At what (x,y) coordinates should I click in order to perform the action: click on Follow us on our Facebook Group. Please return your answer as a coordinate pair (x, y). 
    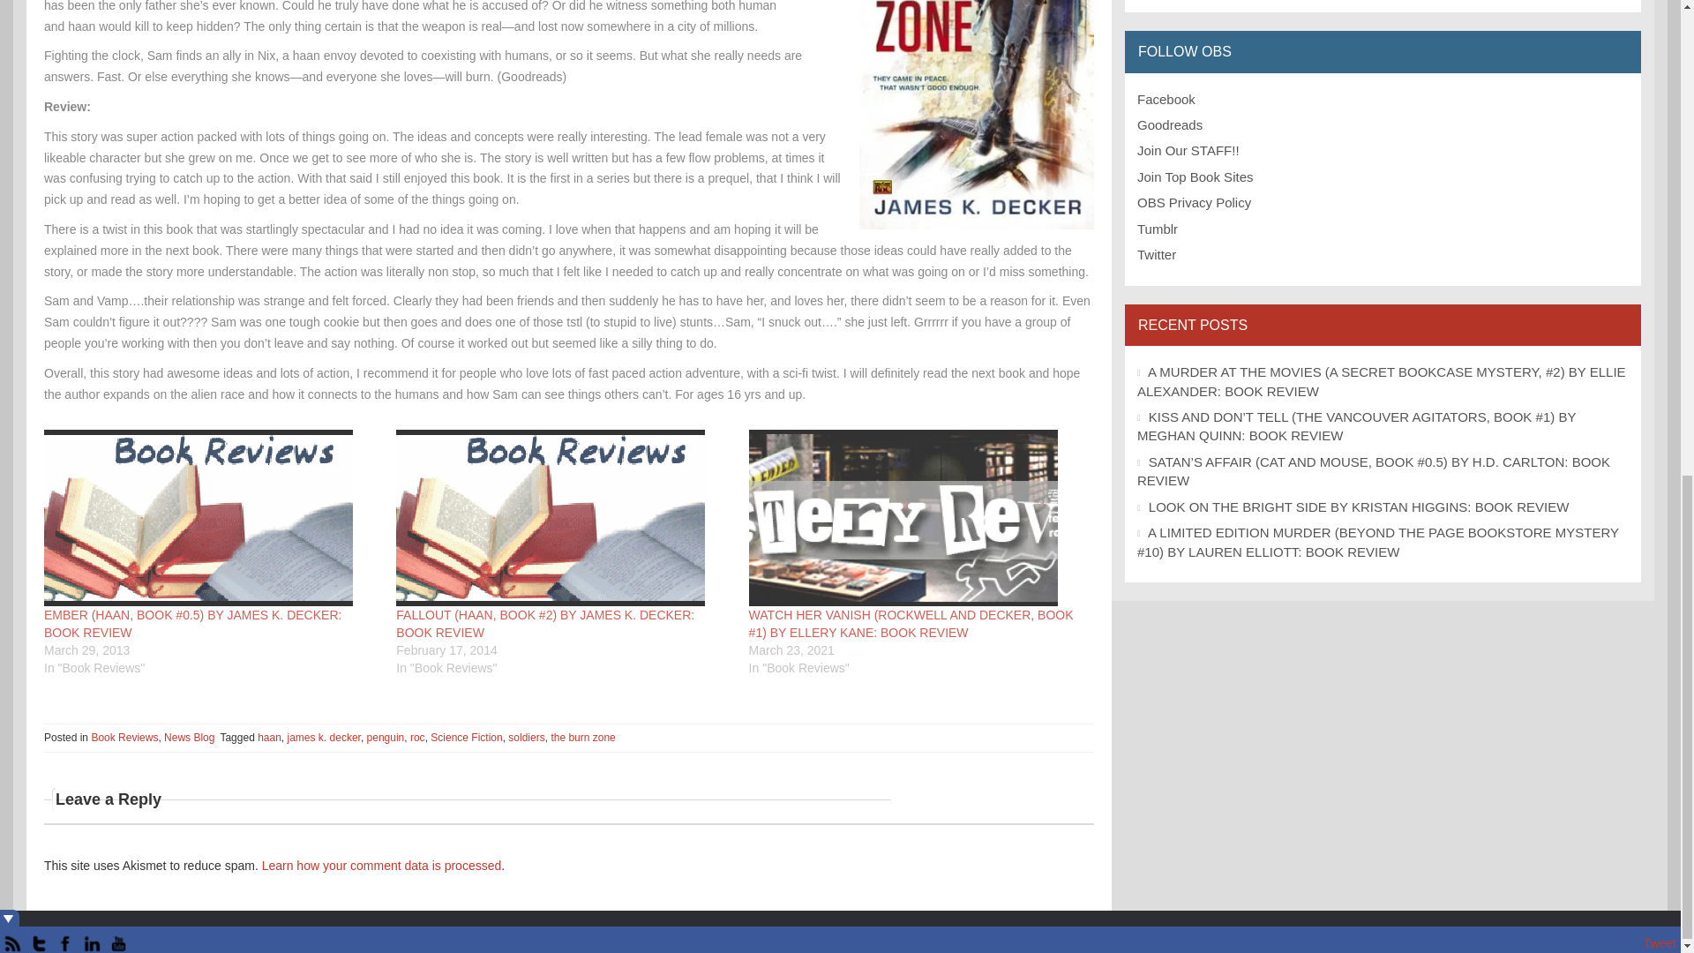
    Looking at the image, I should click on (1166, 99).